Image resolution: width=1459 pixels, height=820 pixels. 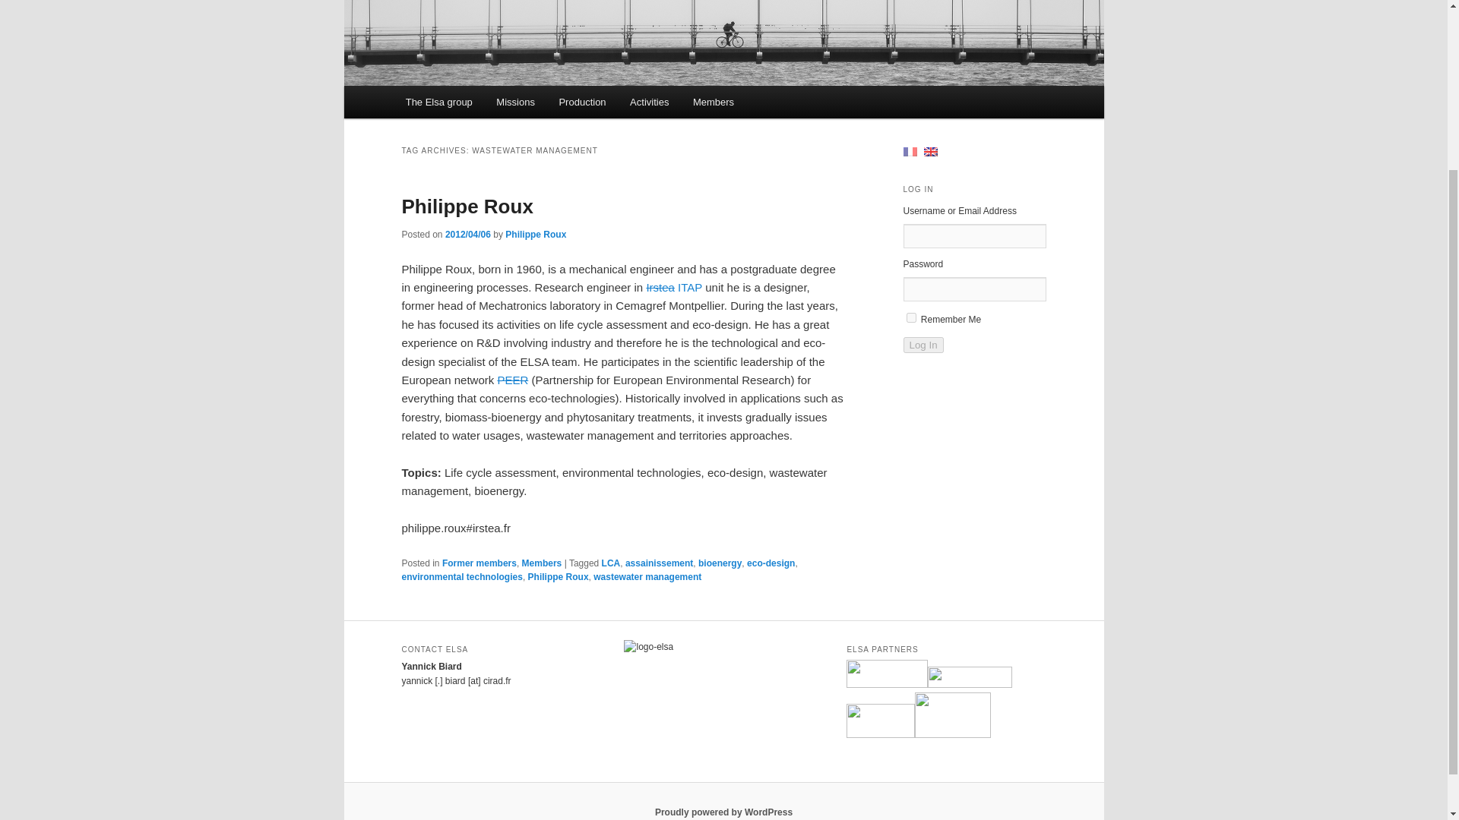 I want to click on 07:41, so click(x=467, y=235).